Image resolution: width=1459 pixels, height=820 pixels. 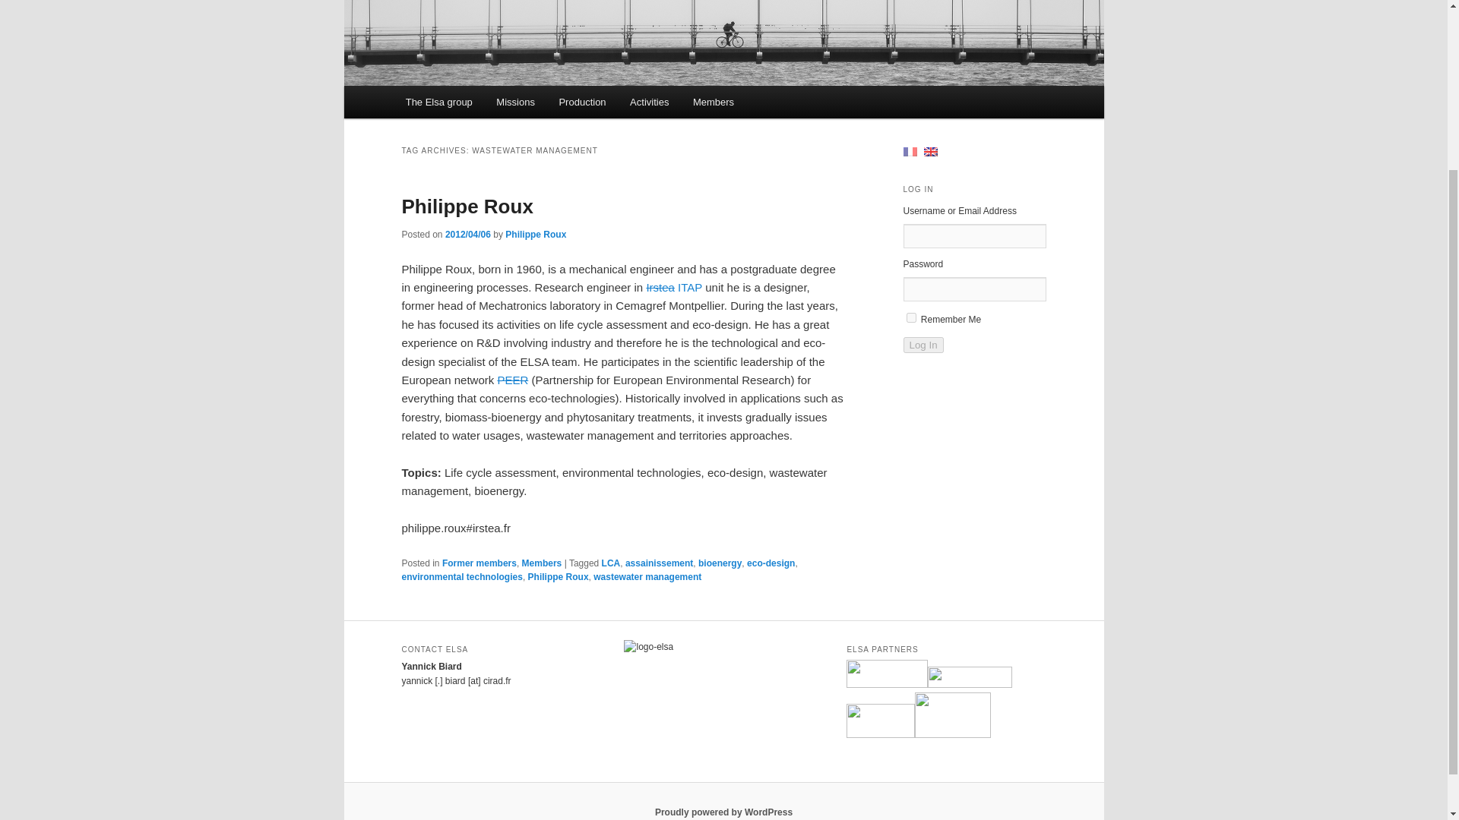 I want to click on 07:41, so click(x=467, y=235).